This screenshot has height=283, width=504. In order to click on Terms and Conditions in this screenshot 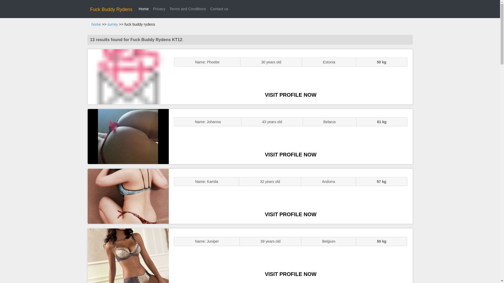, I will do `click(187, 9)`.